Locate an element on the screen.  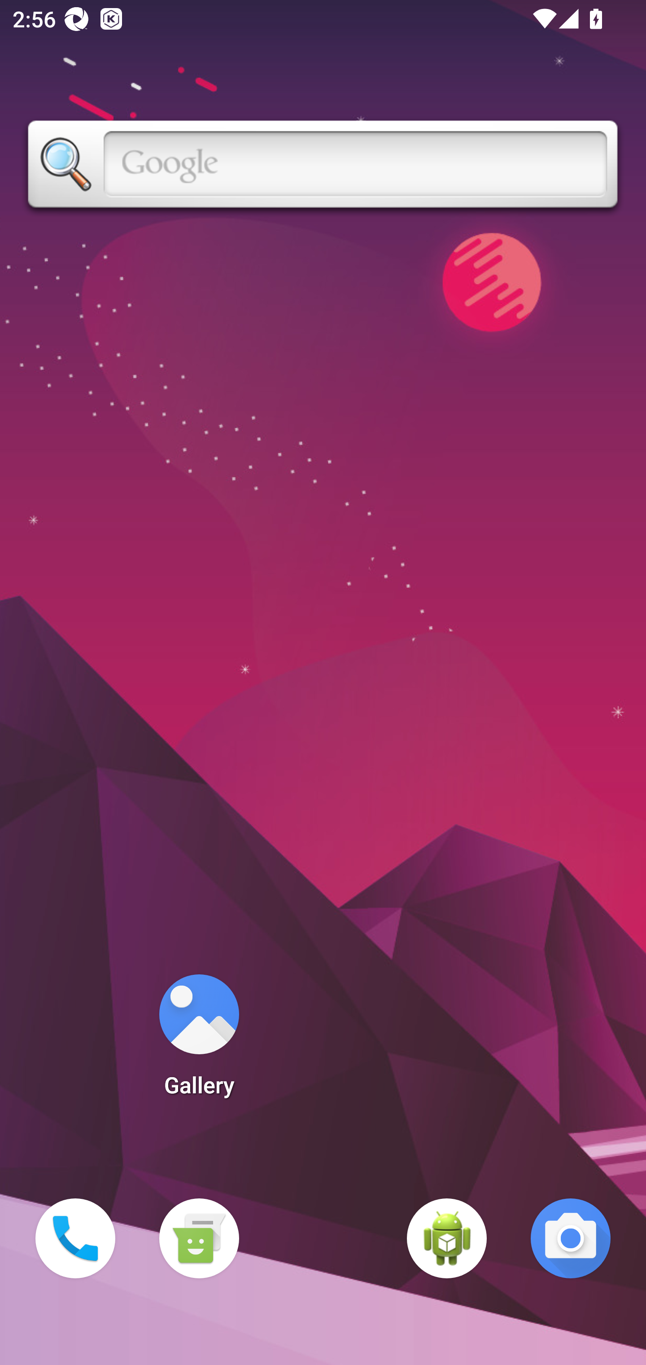
Camera is located at coordinates (571, 1238).